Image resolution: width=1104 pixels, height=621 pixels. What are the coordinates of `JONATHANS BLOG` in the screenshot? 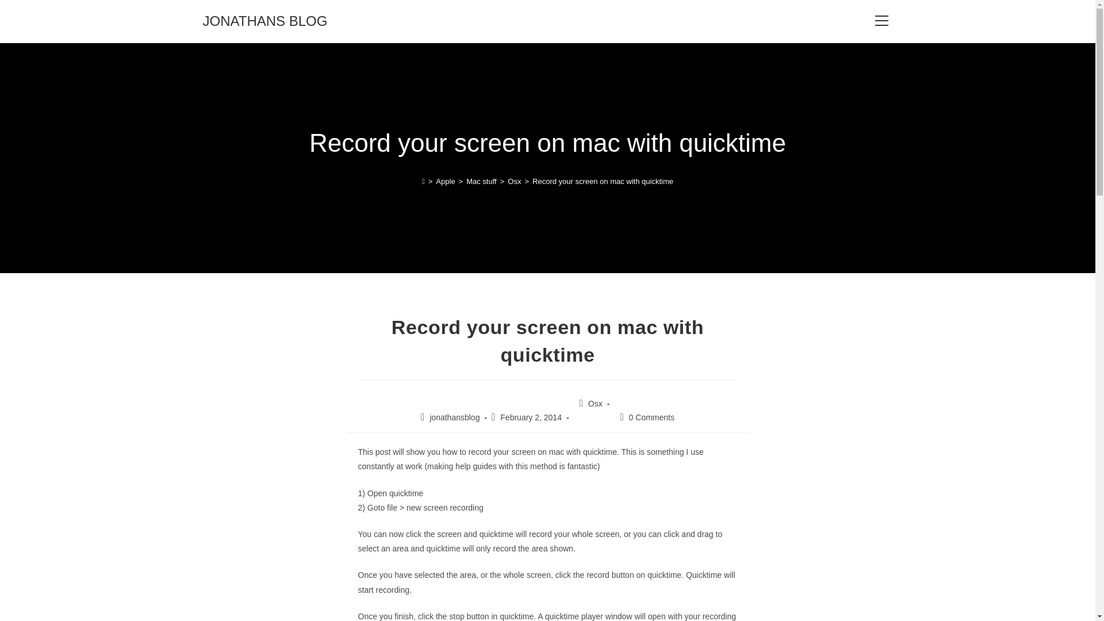 It's located at (264, 21).